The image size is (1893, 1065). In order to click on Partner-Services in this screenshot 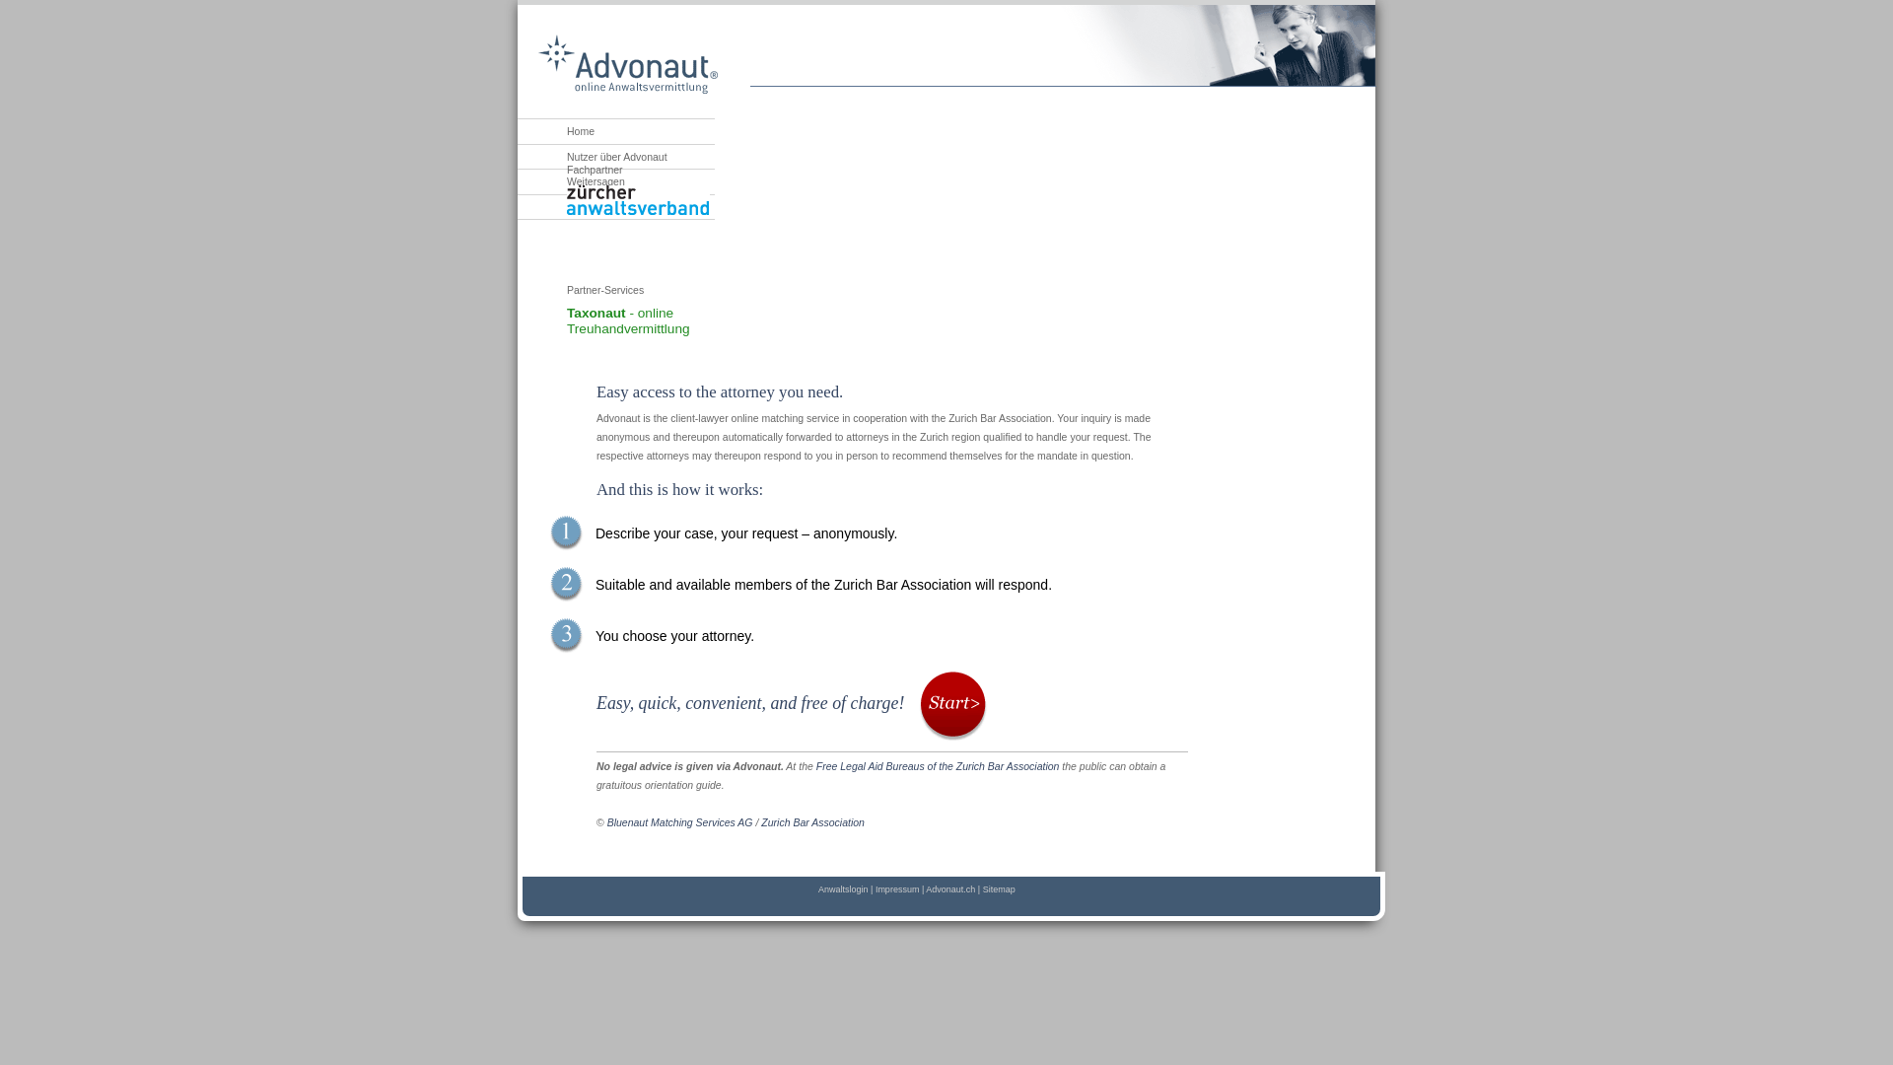, I will do `click(641, 290)`.